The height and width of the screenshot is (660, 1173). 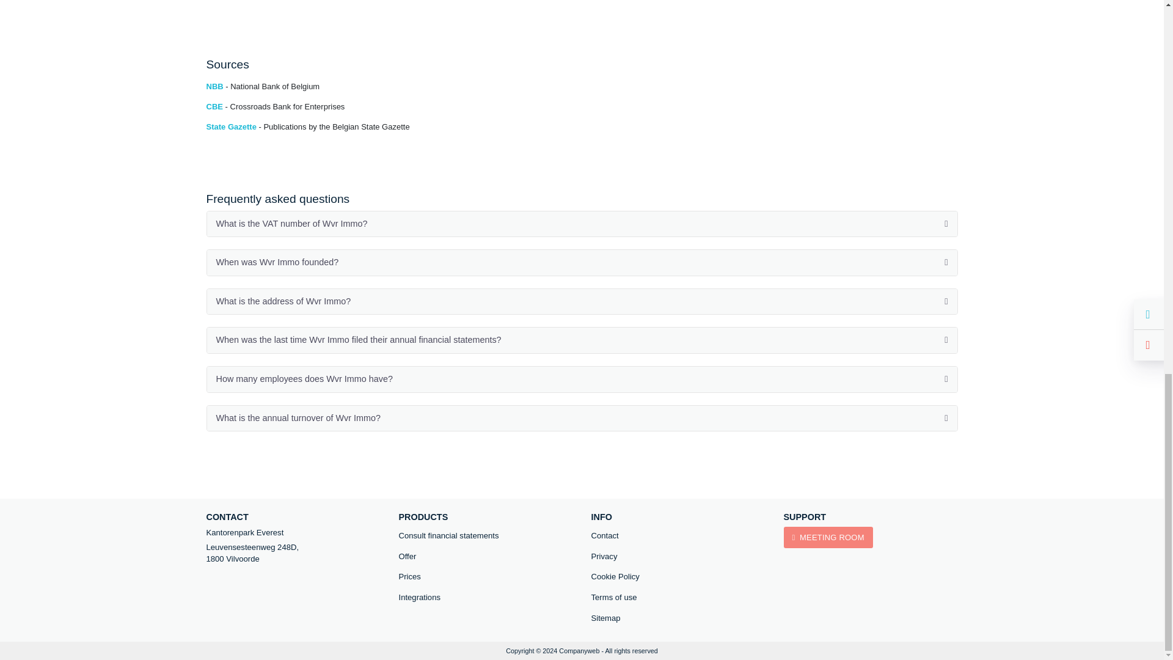 I want to click on Consult financial statements, so click(x=485, y=535).